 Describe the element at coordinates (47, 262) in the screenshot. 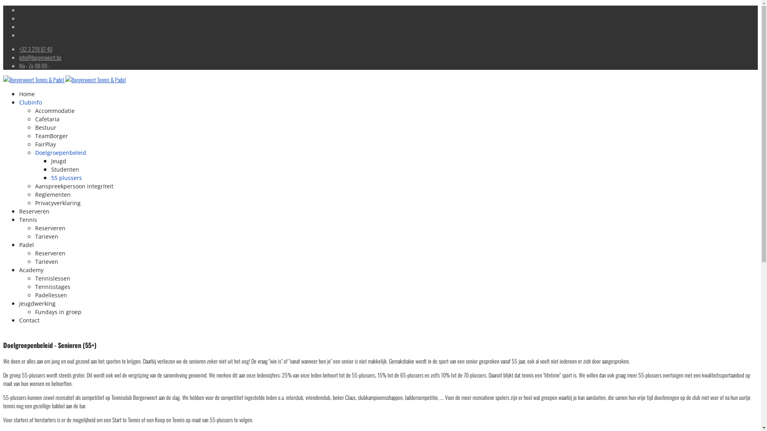

I see `Tarieven` at that location.